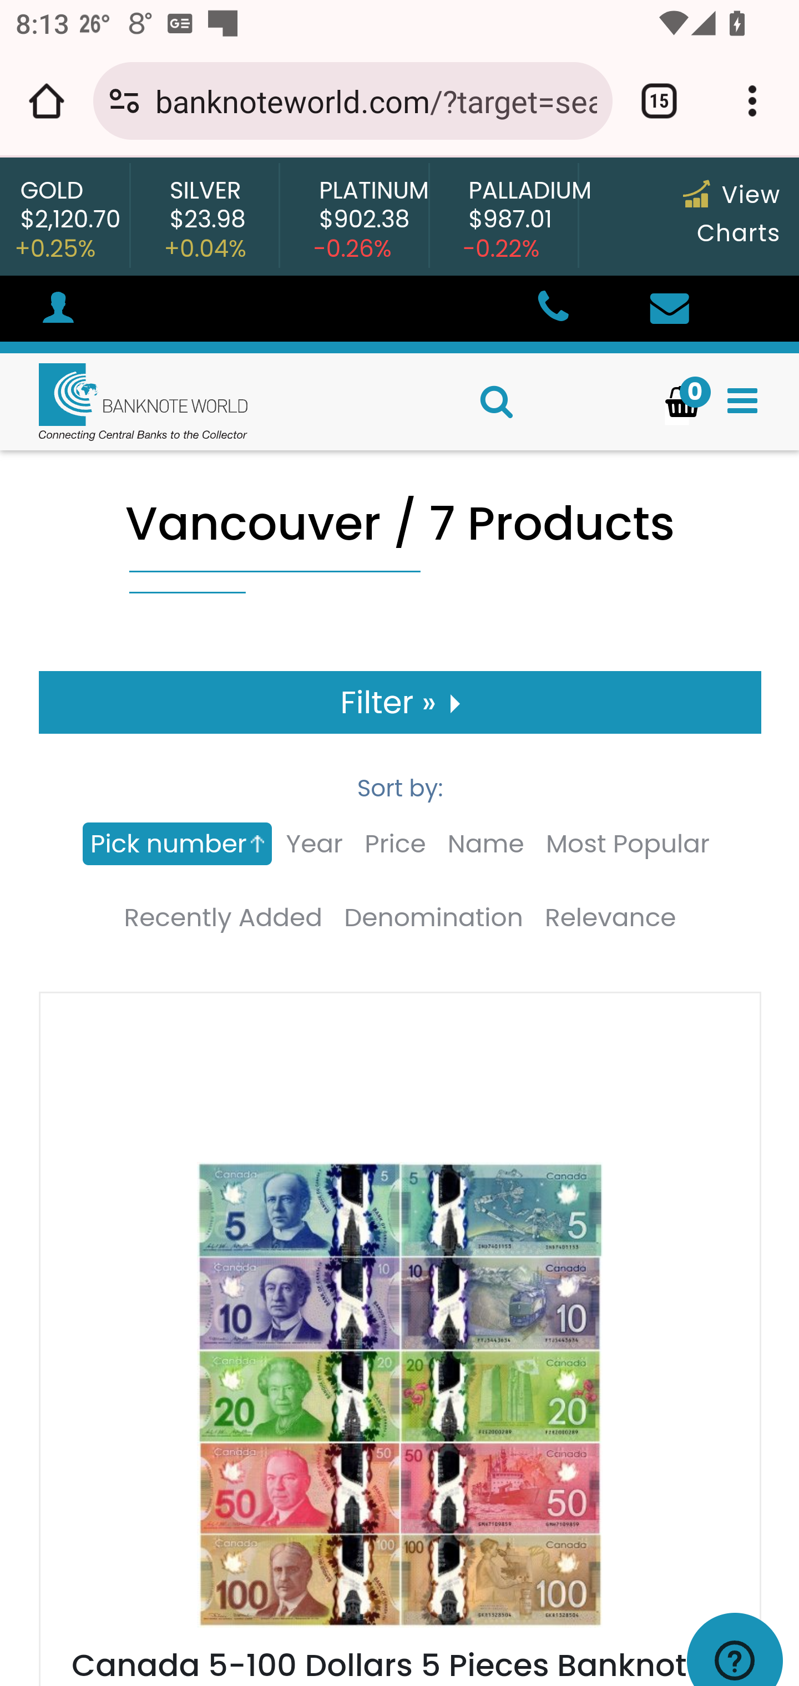 The image size is (799, 1686). I want to click on , so click(742, 402).